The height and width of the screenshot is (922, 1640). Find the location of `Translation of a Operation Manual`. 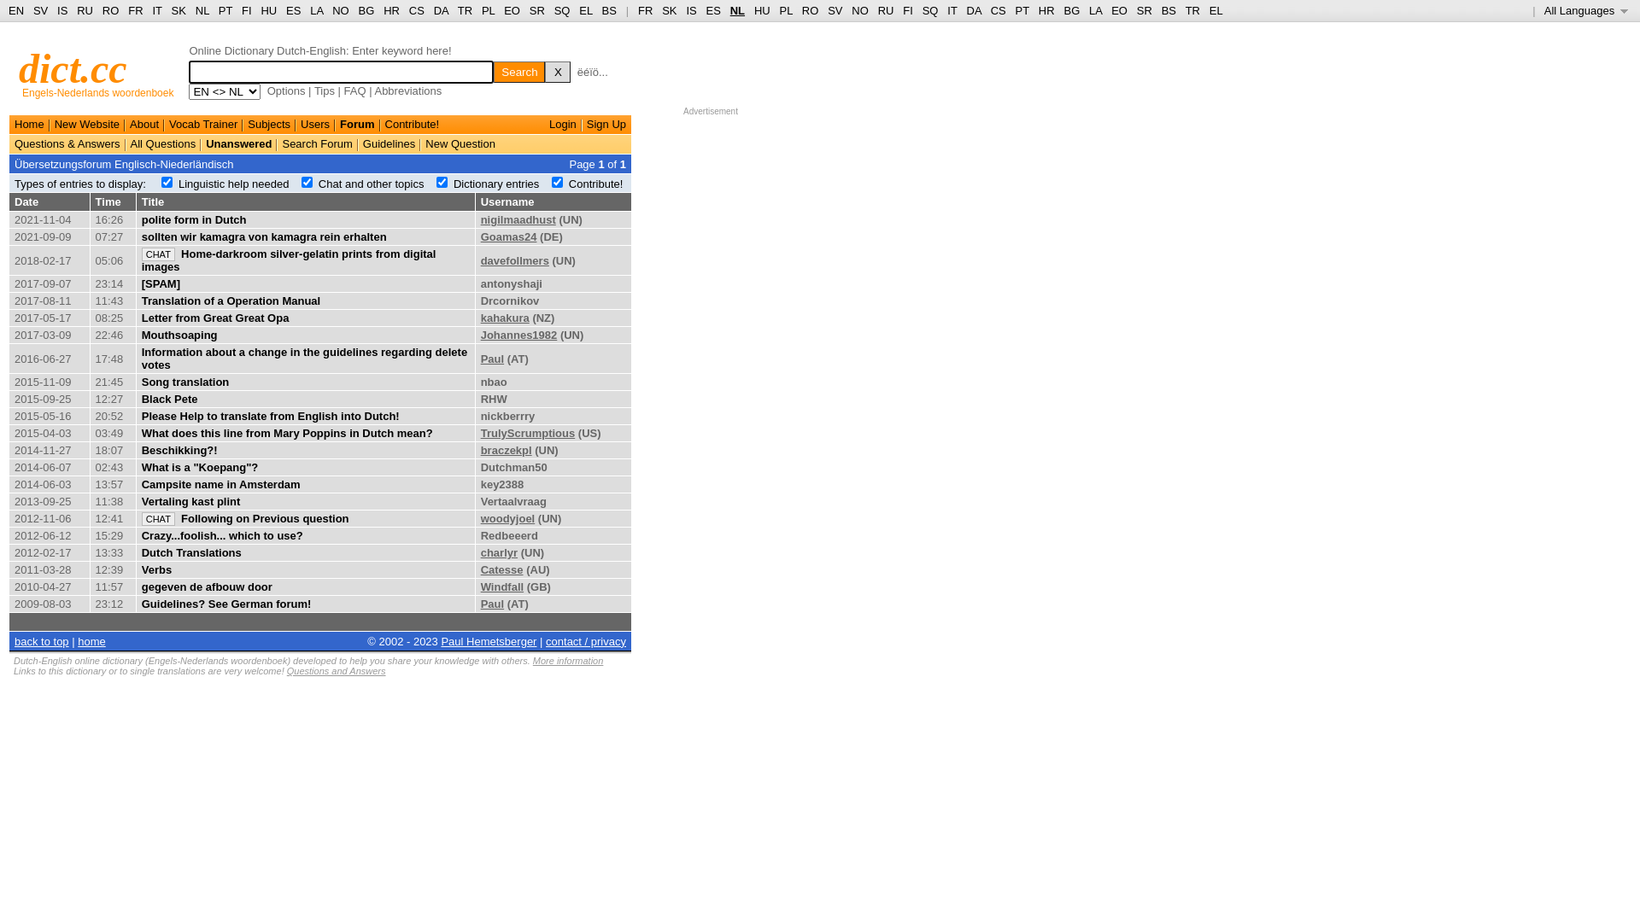

Translation of a Operation Manual is located at coordinates (231, 301).